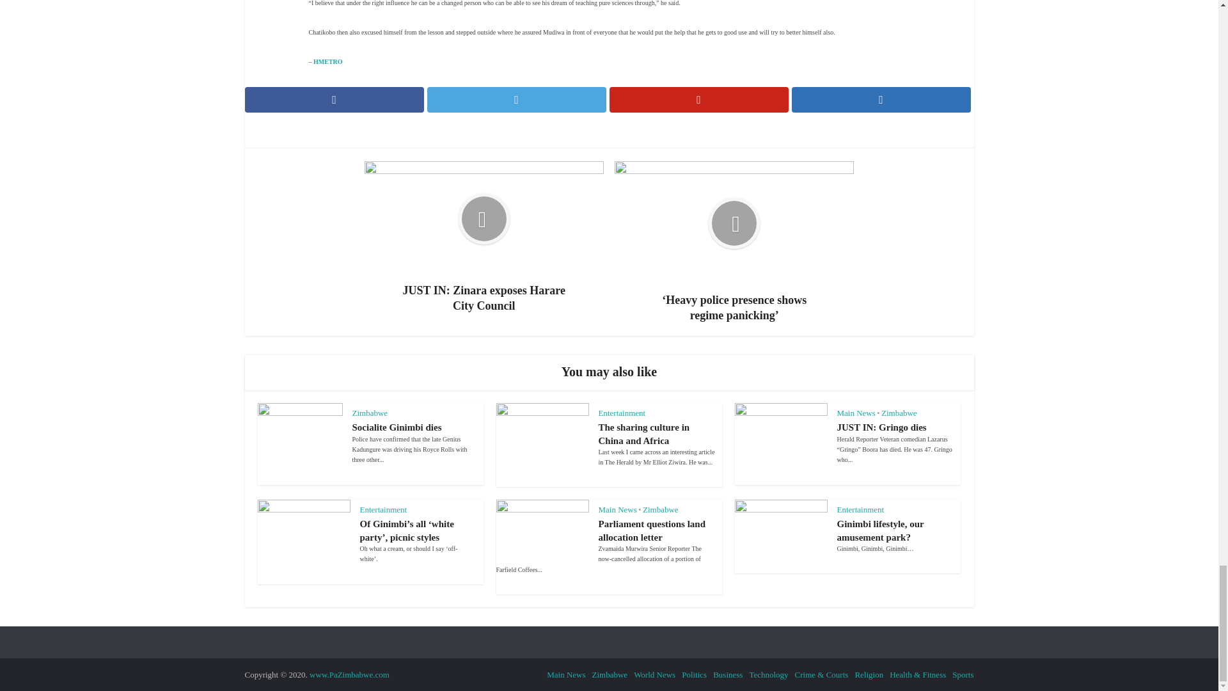 Image resolution: width=1228 pixels, height=691 pixels. Describe the element at coordinates (484, 237) in the screenshot. I see `JUST IN: Zinara exposes Harare City Council` at that location.